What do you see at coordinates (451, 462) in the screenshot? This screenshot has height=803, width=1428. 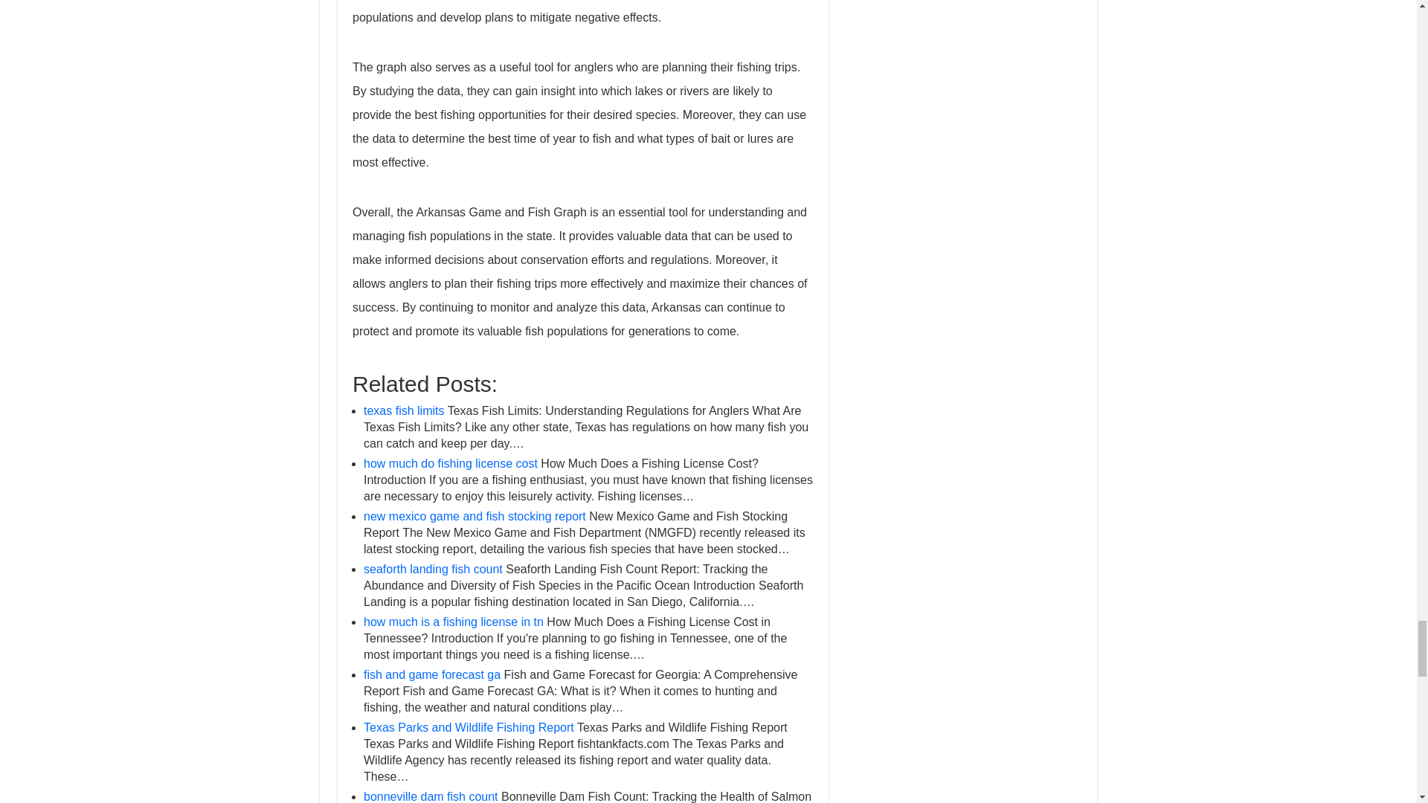 I see `how much do fishing license cost` at bounding box center [451, 462].